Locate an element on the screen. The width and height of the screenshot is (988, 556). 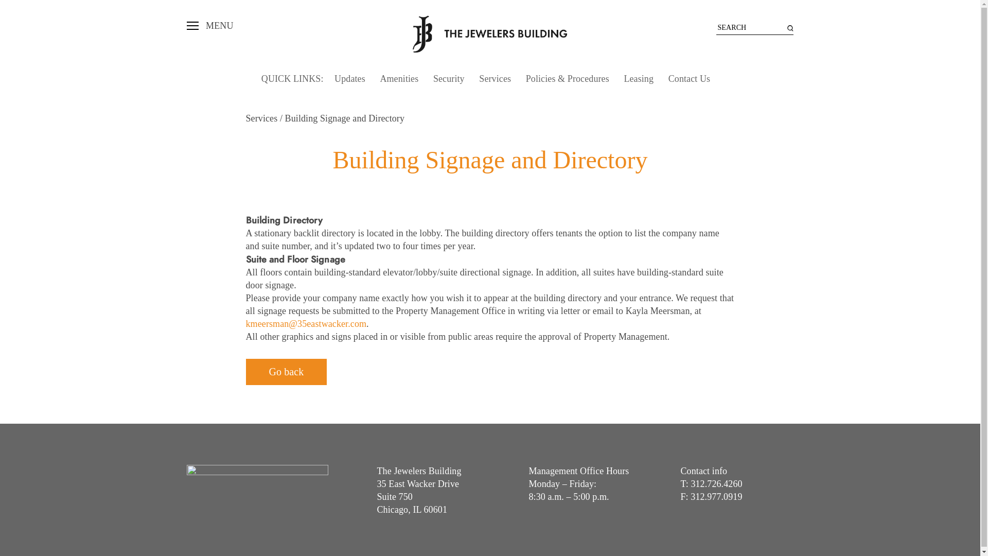
Contact Us is located at coordinates (690, 79).